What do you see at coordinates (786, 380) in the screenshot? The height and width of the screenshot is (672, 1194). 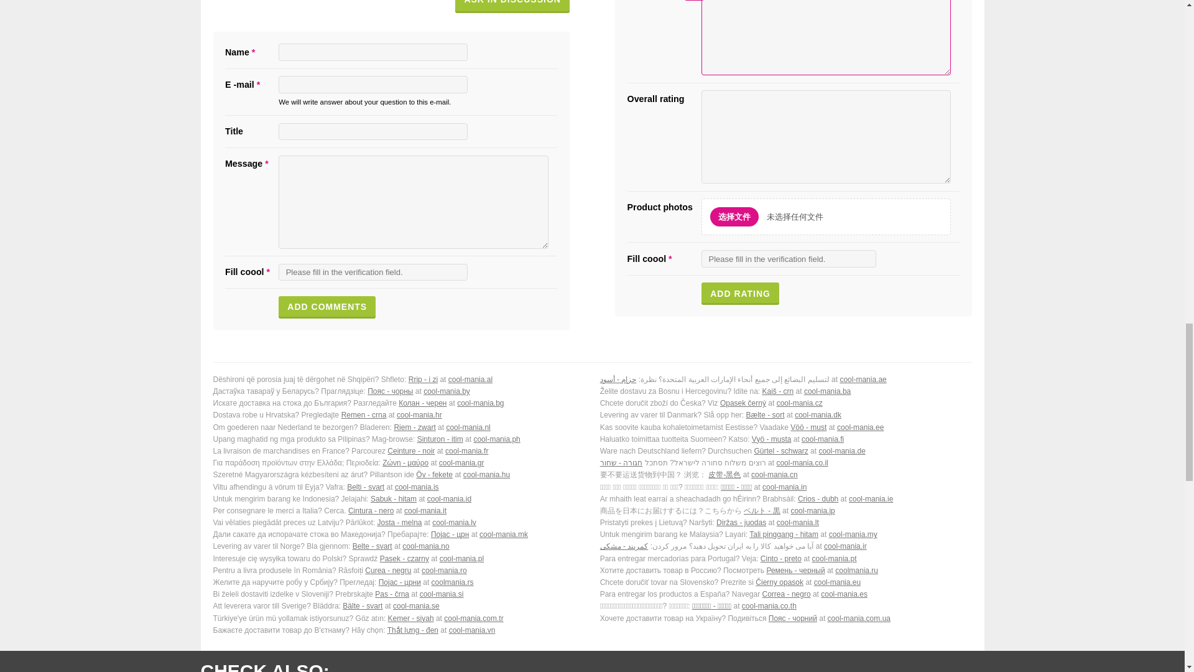 I see `To deliver goods worldwide? Browse:` at bounding box center [786, 380].